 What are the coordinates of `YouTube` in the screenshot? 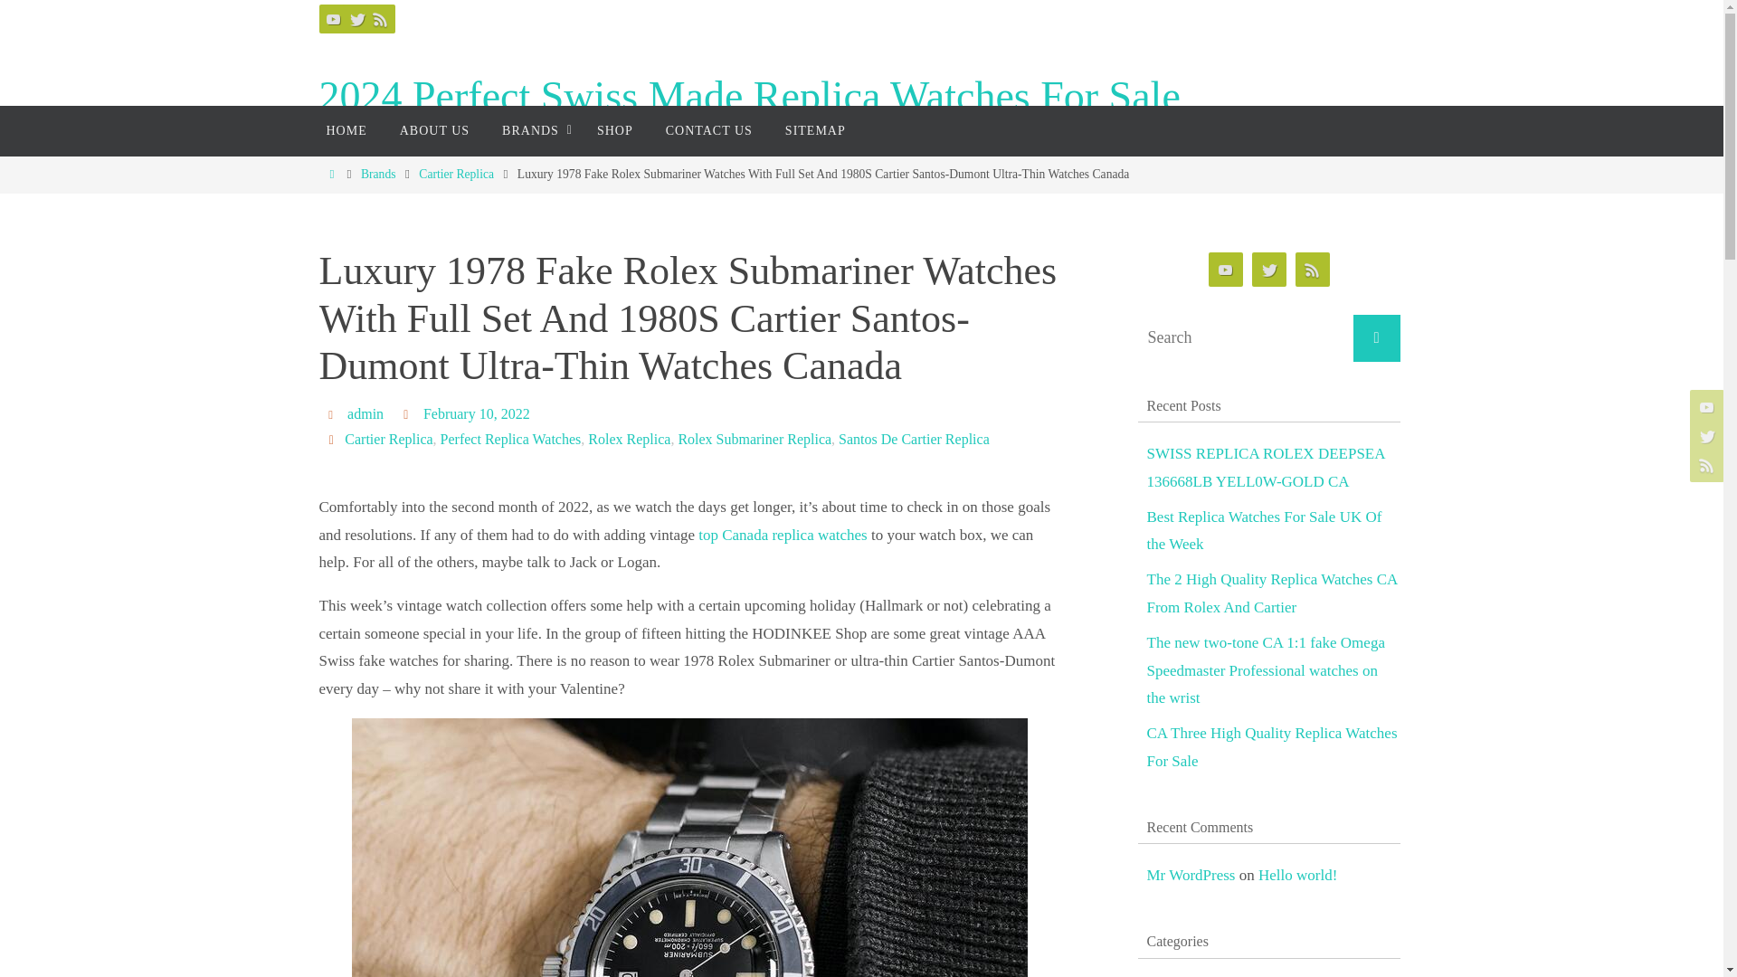 It's located at (333, 18).